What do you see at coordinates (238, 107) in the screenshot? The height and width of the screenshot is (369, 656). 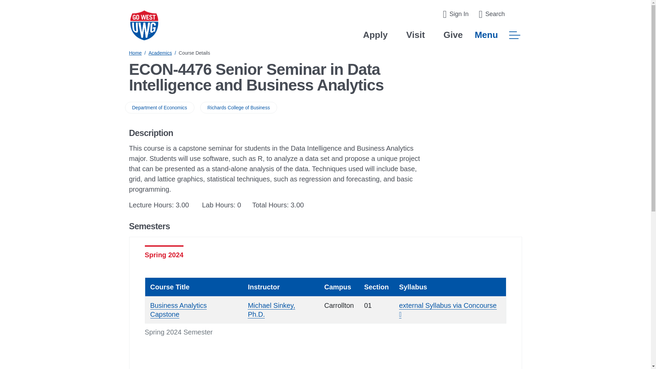 I see `Link to Richards College of Business` at bounding box center [238, 107].